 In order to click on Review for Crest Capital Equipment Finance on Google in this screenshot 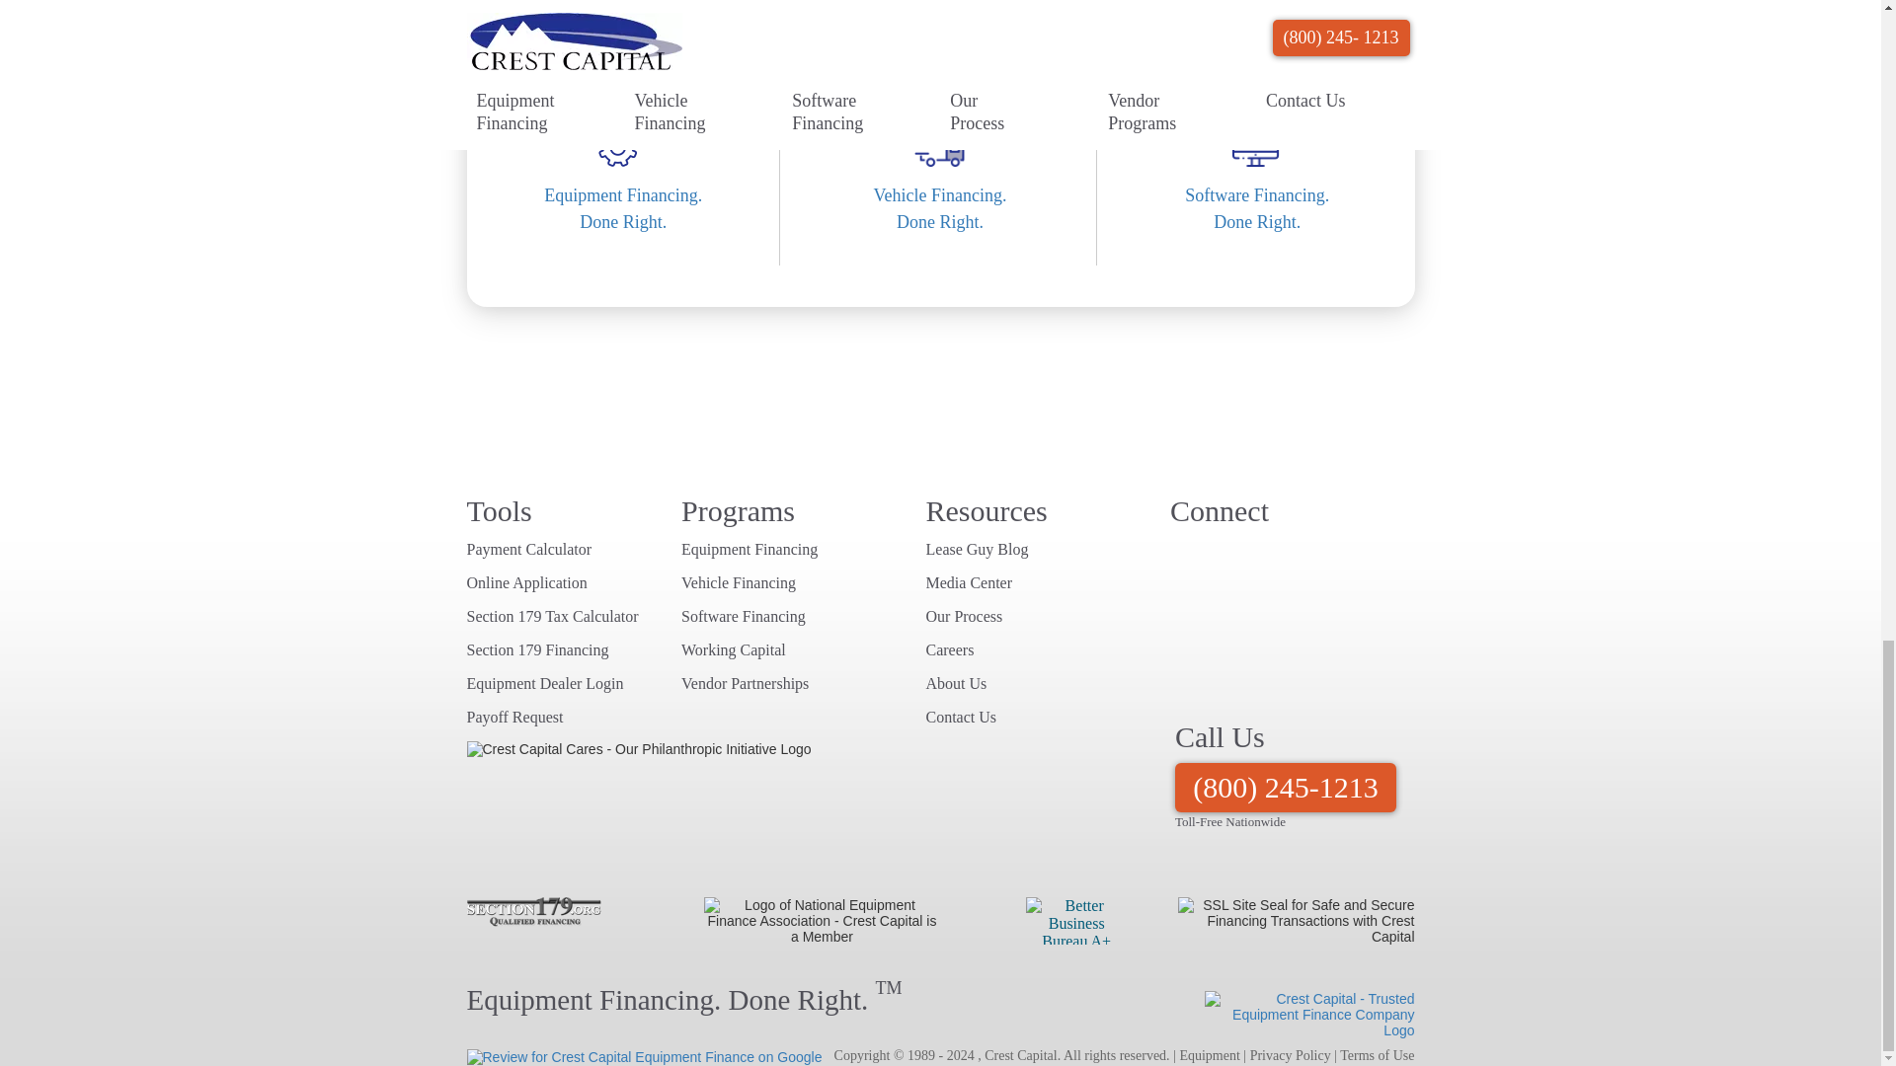, I will do `click(1226, 555)`.